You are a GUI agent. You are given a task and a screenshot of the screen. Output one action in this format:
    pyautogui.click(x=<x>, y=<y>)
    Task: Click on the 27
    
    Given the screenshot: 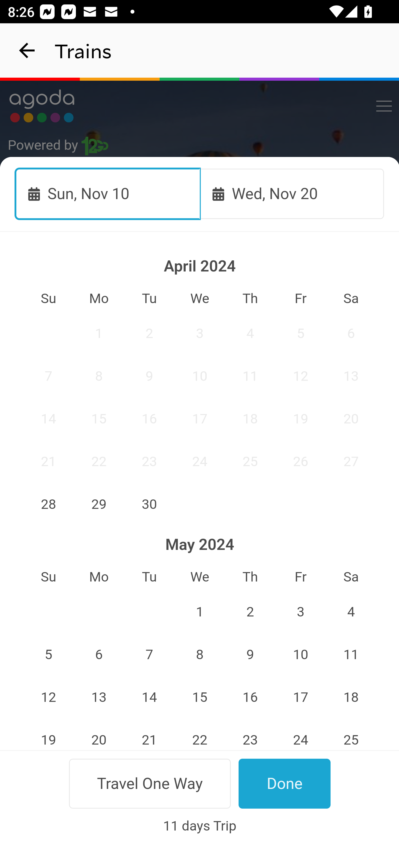 What is the action you would take?
    pyautogui.click(x=351, y=461)
    